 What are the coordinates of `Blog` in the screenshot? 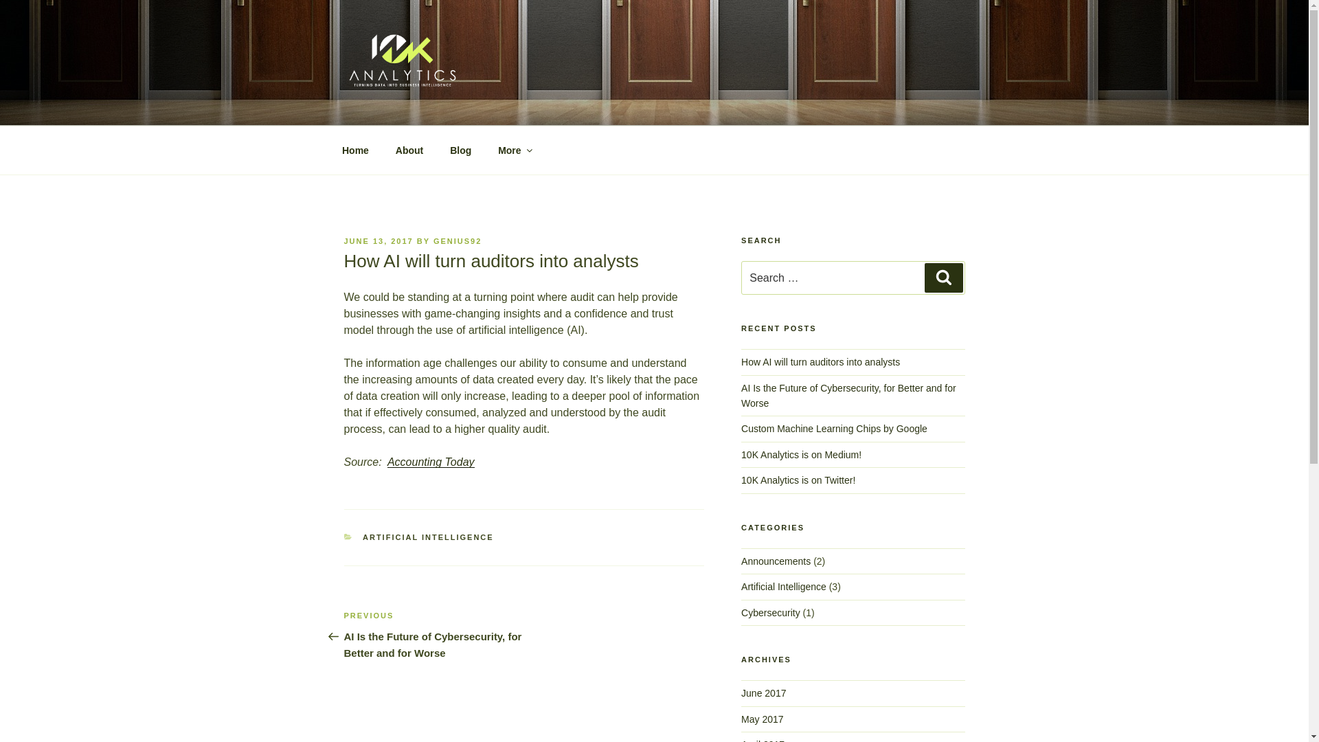 It's located at (461, 150).